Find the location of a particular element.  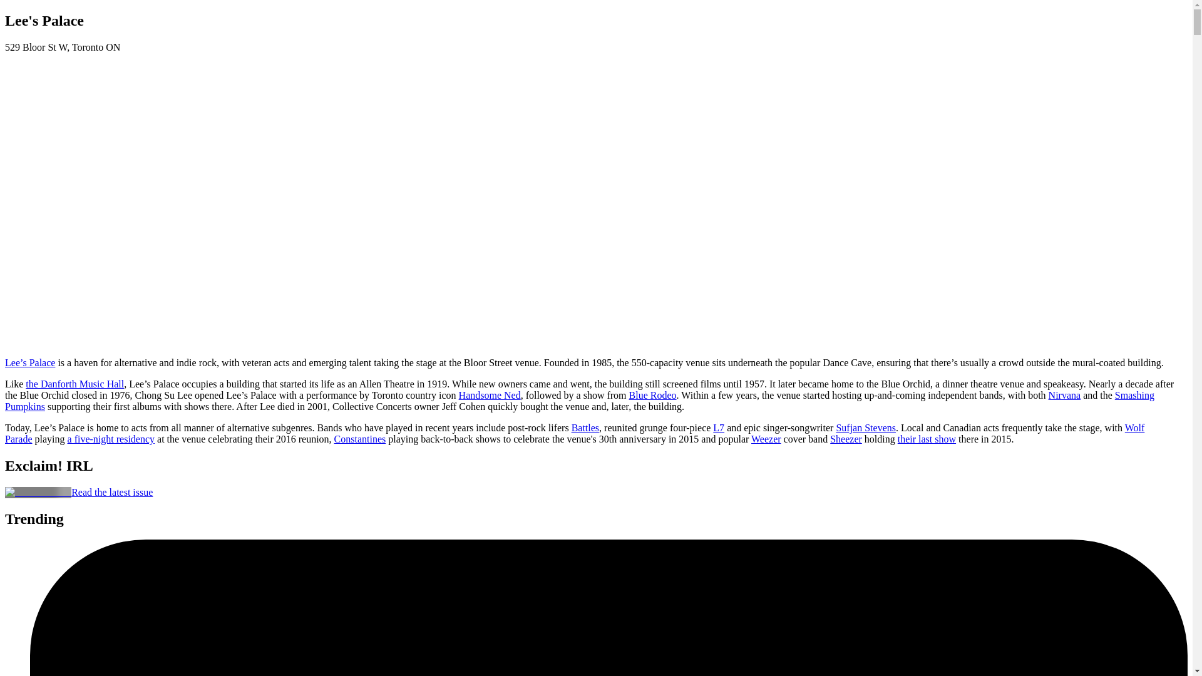

Battles is located at coordinates (585, 428).